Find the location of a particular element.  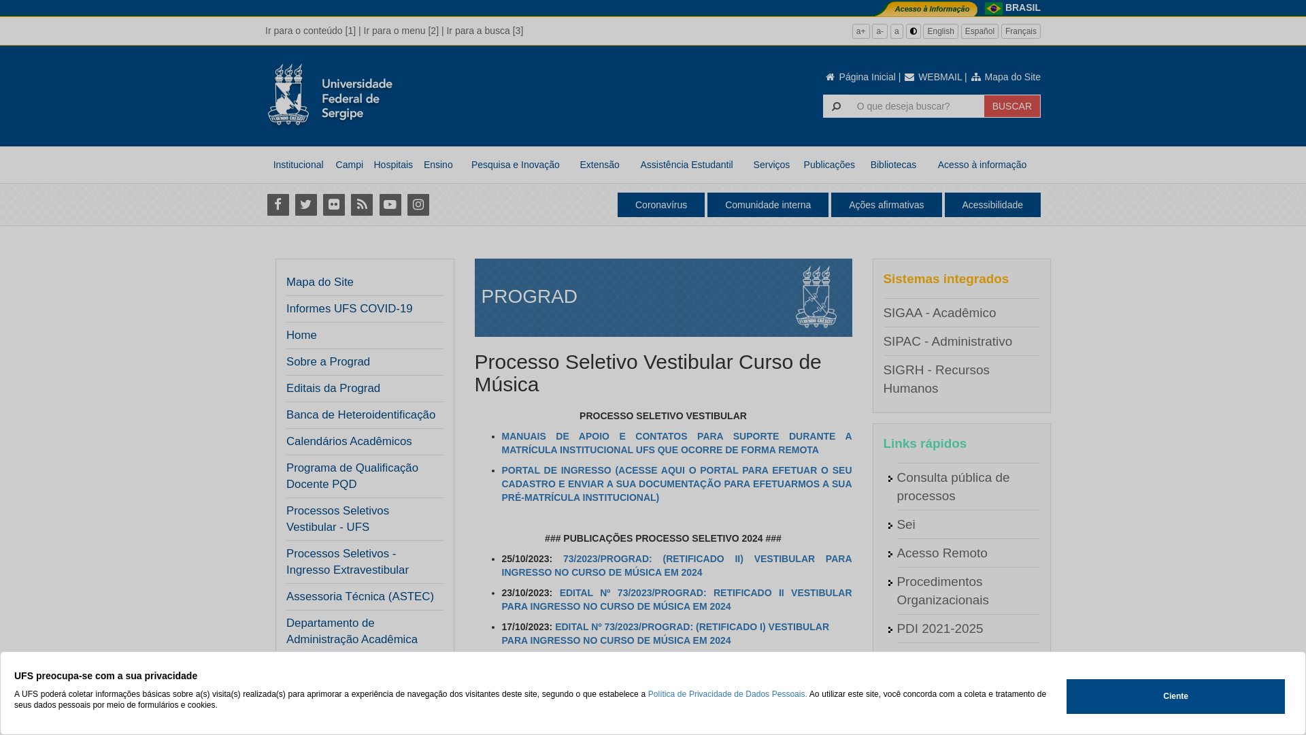

Processos Seletivos Vestibular - UFS is located at coordinates (361, 519).